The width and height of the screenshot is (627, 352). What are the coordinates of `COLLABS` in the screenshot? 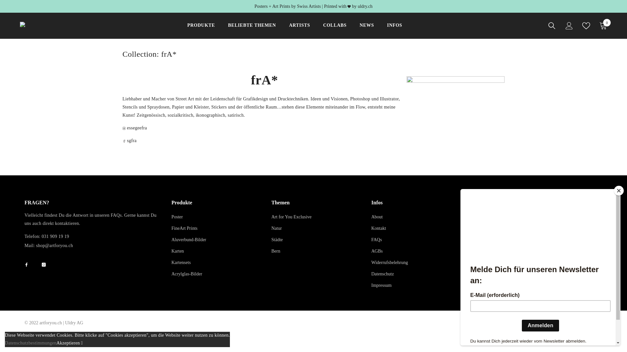 It's located at (334, 30).